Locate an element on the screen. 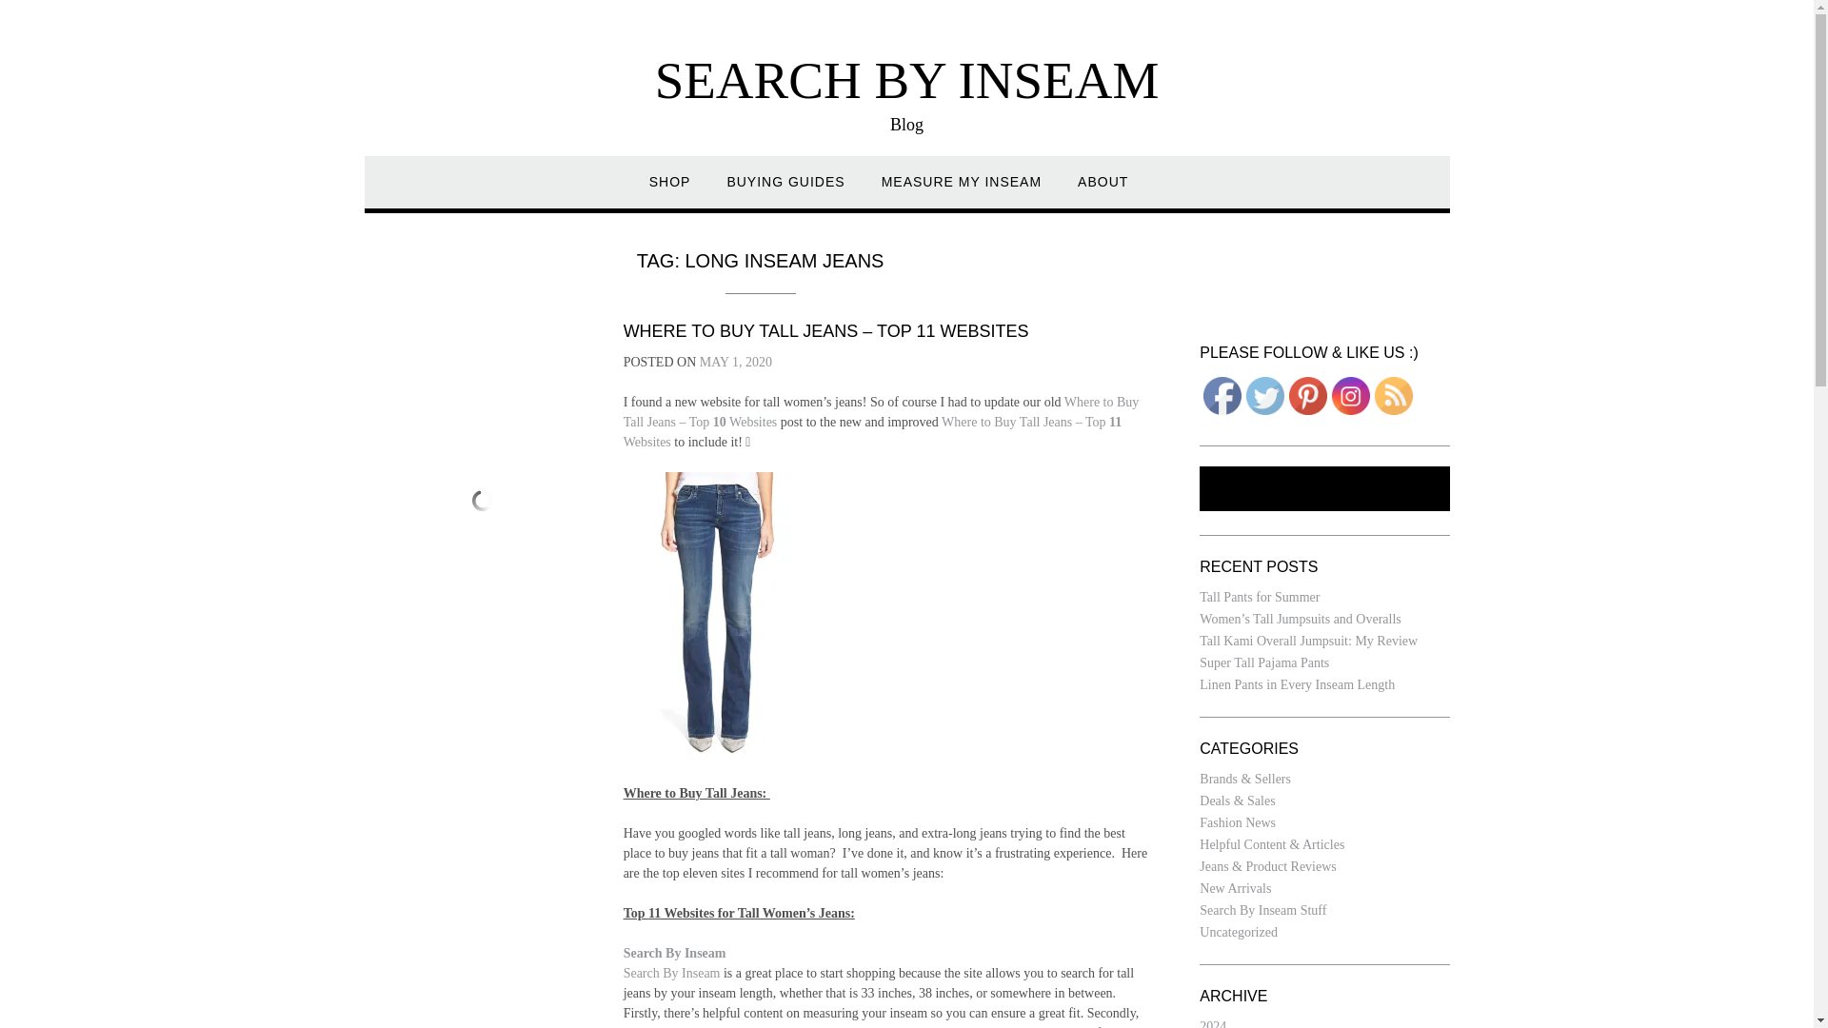 The width and height of the screenshot is (1828, 1028). MEASURE MY INSEAM is located at coordinates (962, 190).